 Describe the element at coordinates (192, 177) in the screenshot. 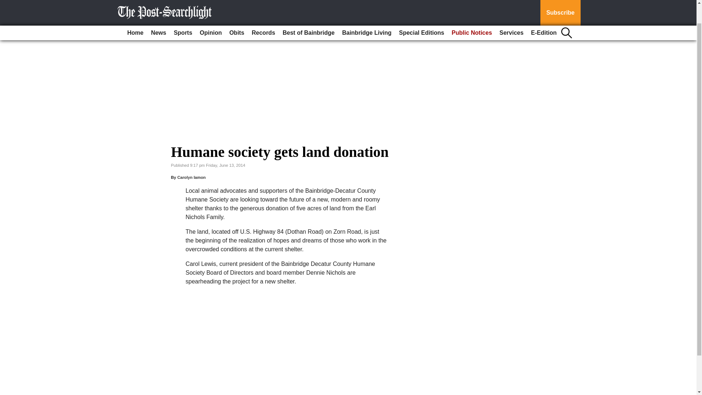

I see `Carolyn Iamon` at that location.